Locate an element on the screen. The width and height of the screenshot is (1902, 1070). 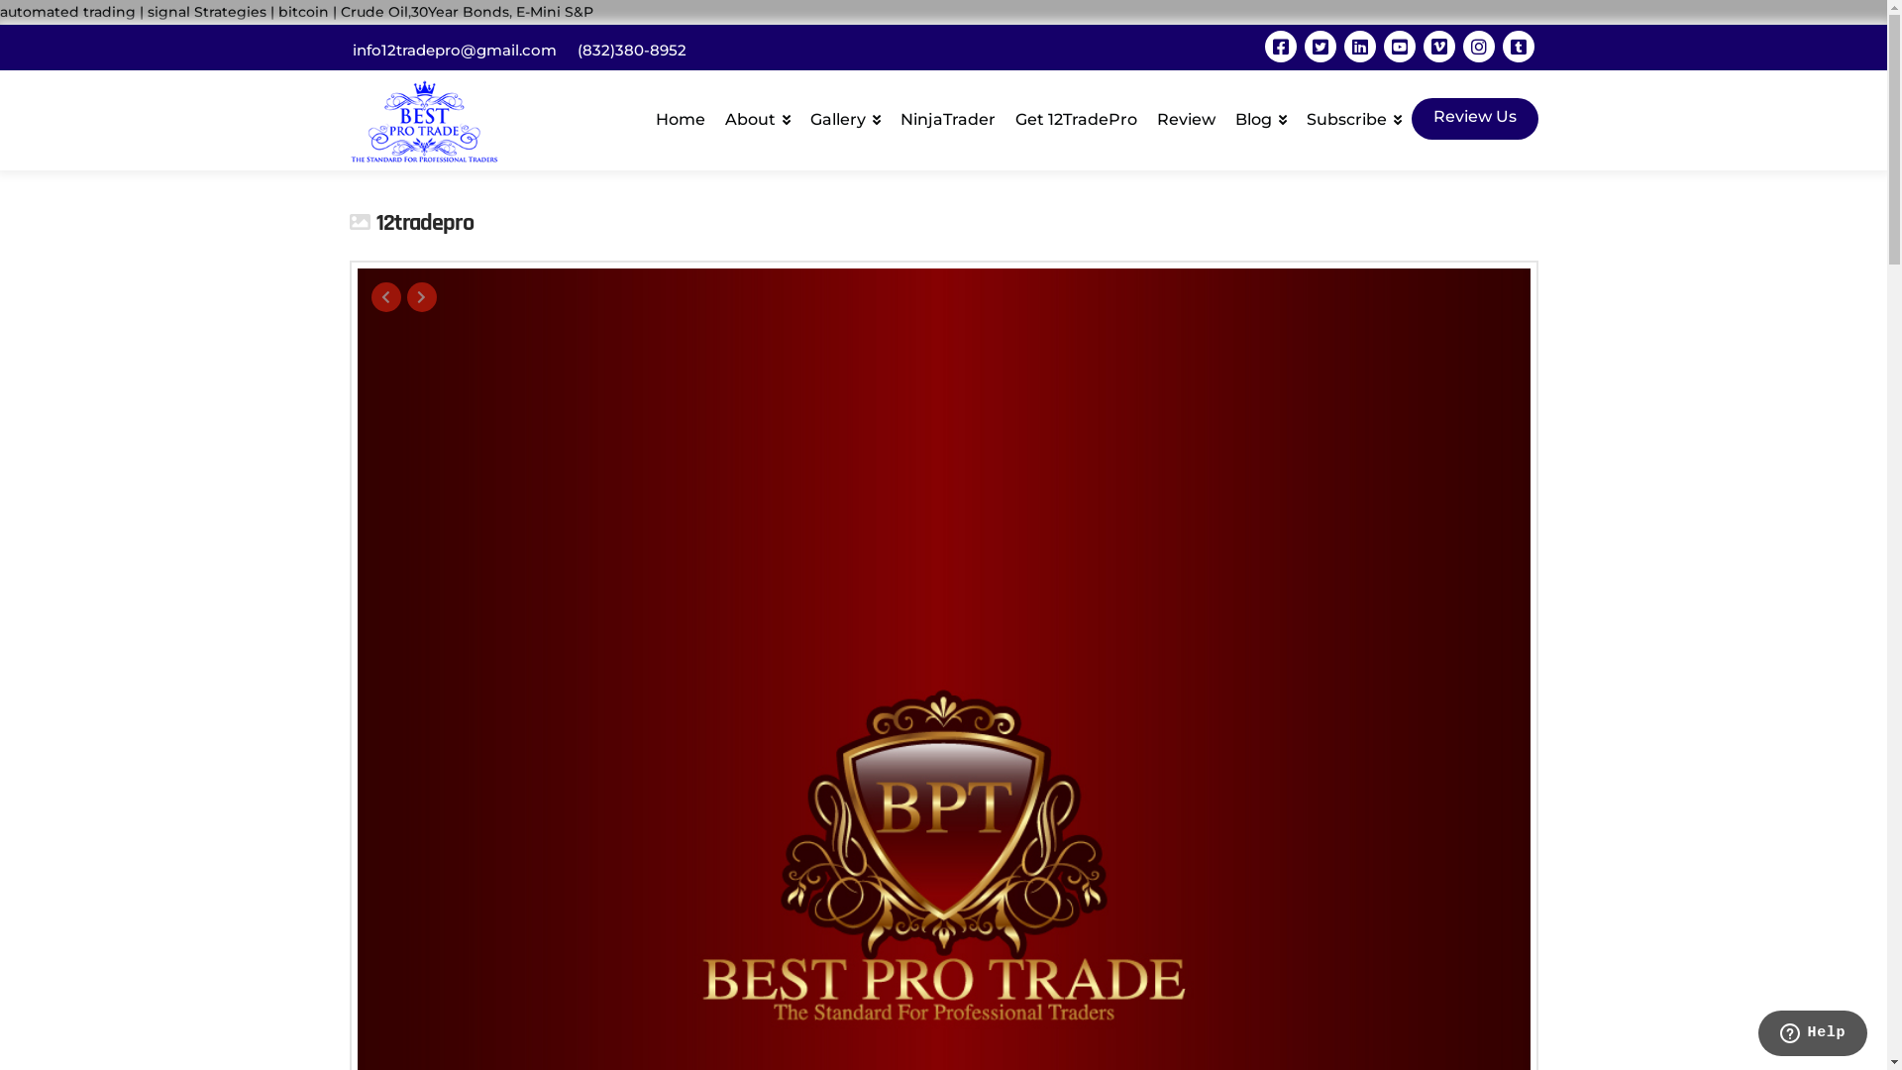
info12tradepro@gmail.com is located at coordinates (455, 50).